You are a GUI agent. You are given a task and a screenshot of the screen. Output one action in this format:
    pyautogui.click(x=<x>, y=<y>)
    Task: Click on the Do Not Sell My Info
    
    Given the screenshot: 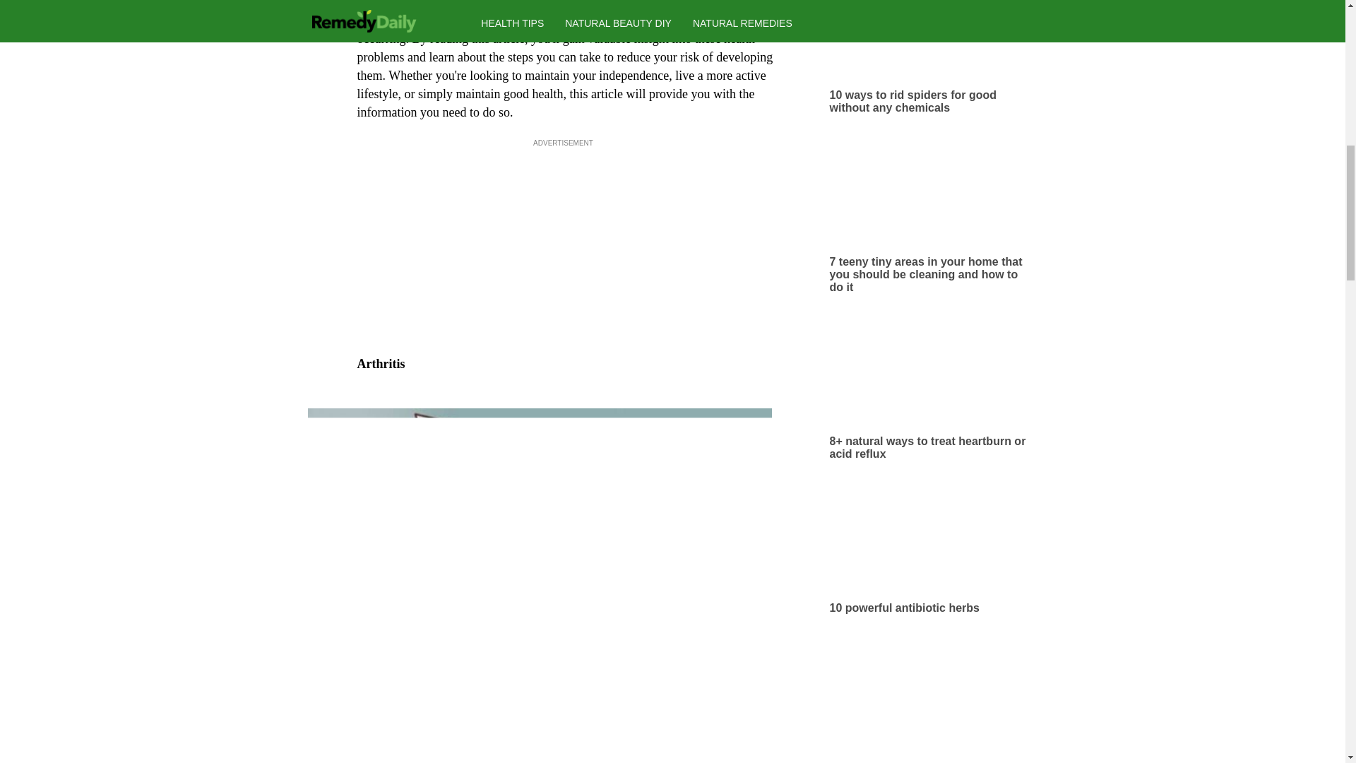 What is the action you would take?
    pyautogui.click(x=807, y=58)
    